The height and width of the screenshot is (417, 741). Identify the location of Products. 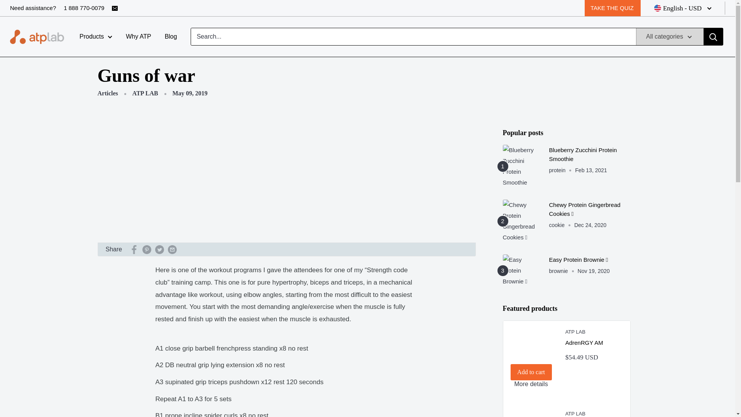
(96, 36).